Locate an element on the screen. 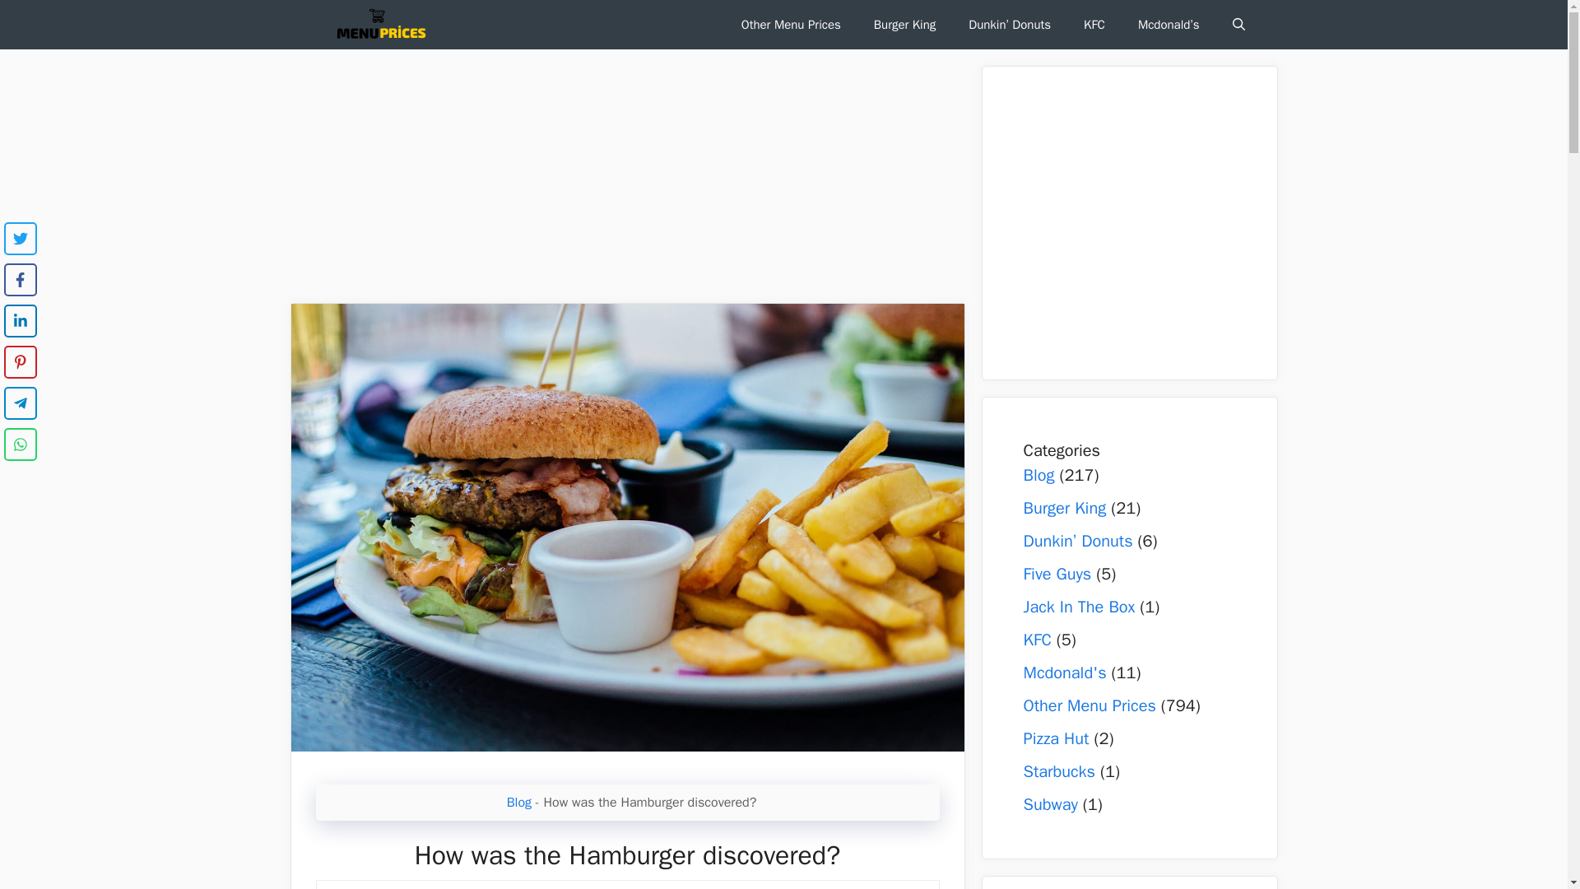  Blog is located at coordinates (1039, 474).